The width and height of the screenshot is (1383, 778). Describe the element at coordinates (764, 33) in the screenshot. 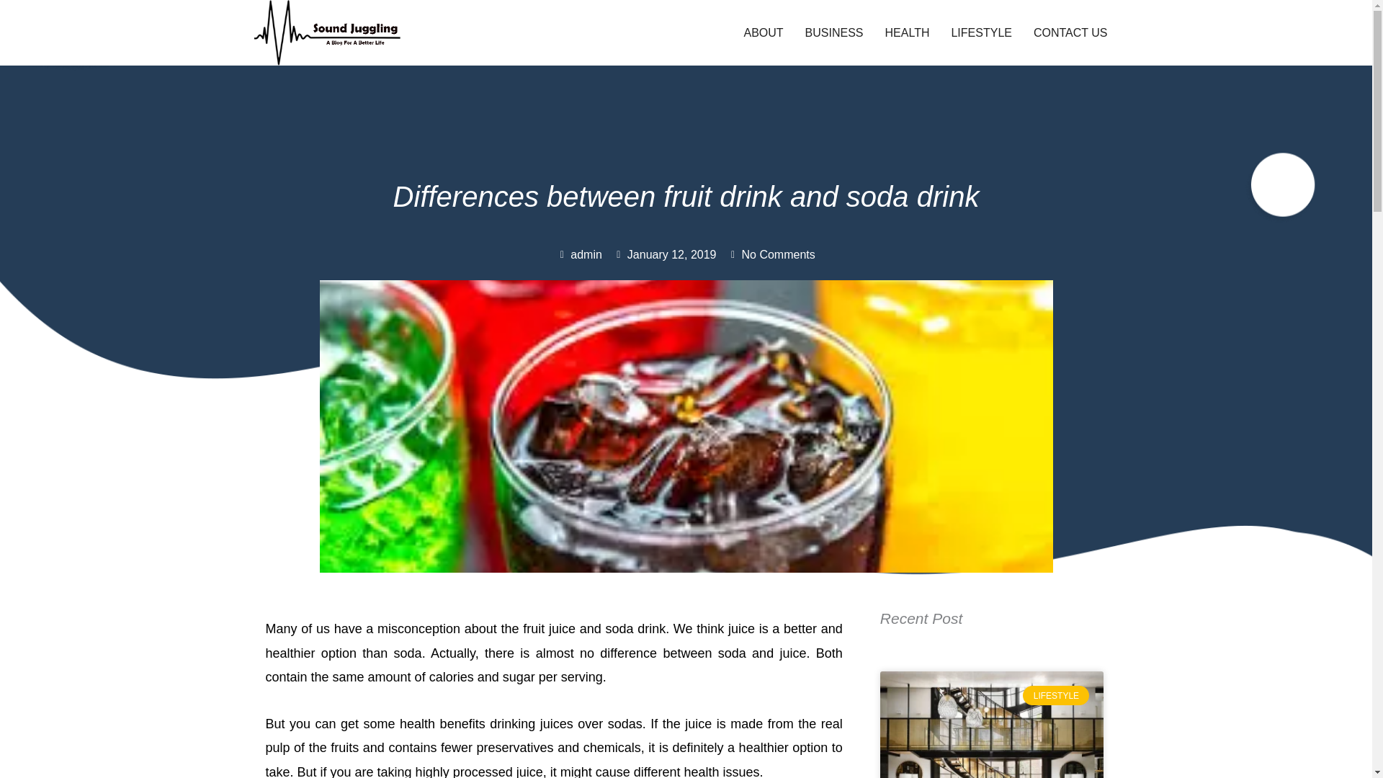

I see `ABOUT` at that location.